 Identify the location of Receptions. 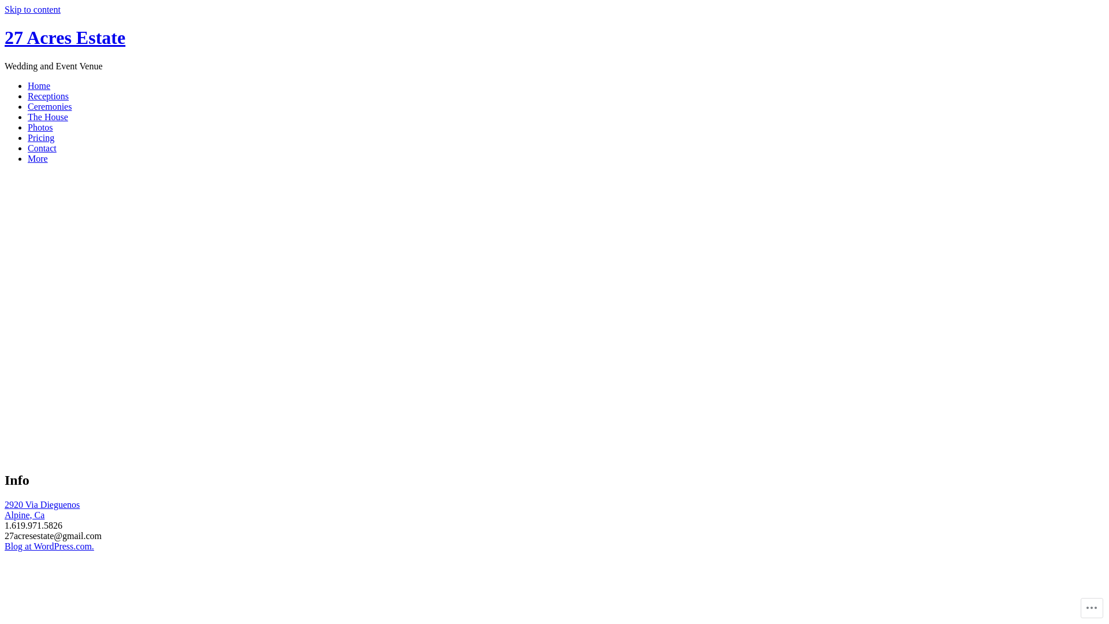
(49, 96).